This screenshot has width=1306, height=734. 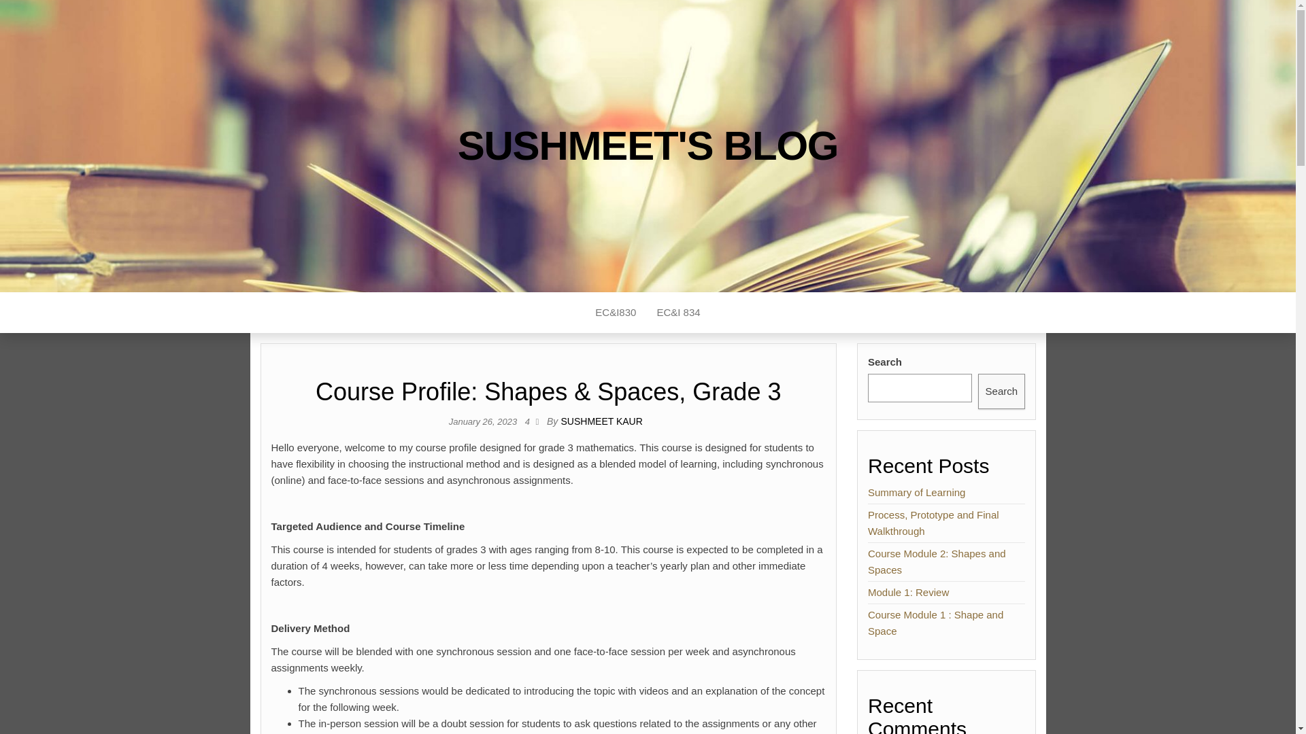 What do you see at coordinates (909, 592) in the screenshot?
I see `Module 1: Review` at bounding box center [909, 592].